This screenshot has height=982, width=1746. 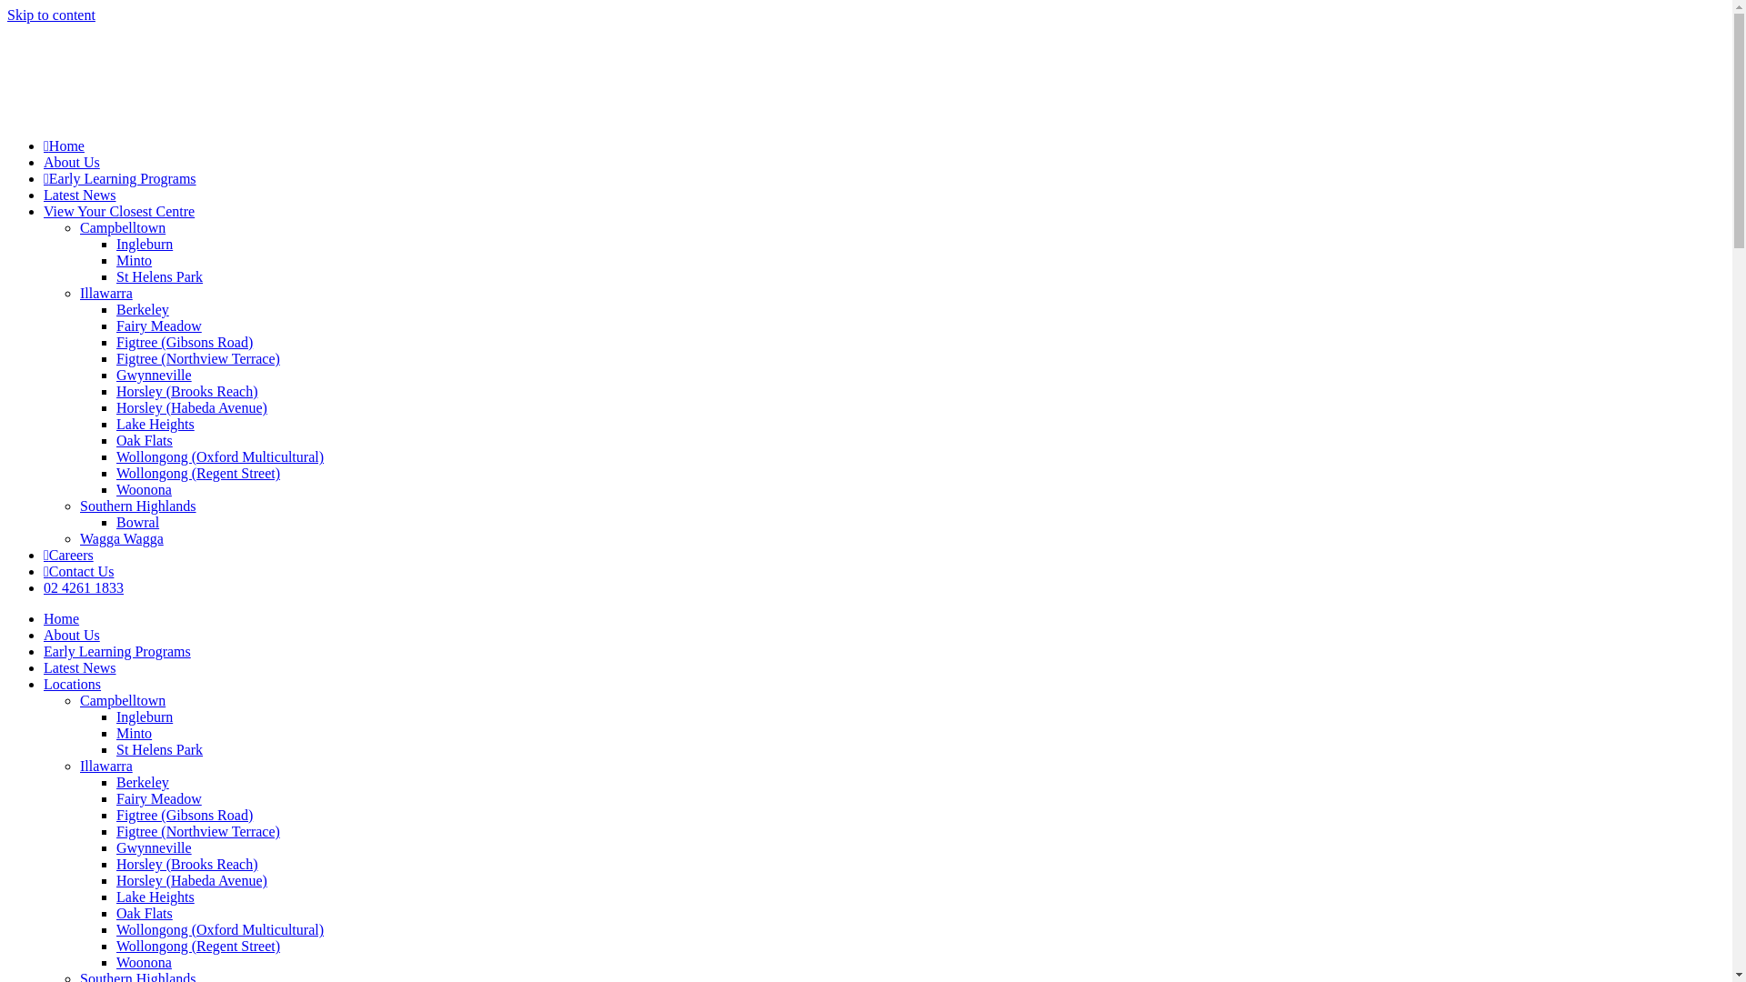 What do you see at coordinates (80, 195) in the screenshot?
I see `Latest News` at bounding box center [80, 195].